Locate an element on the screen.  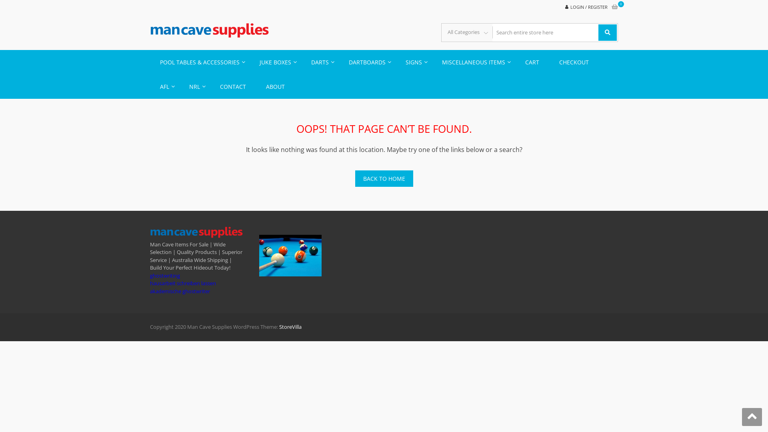
ABOUT is located at coordinates (275, 86).